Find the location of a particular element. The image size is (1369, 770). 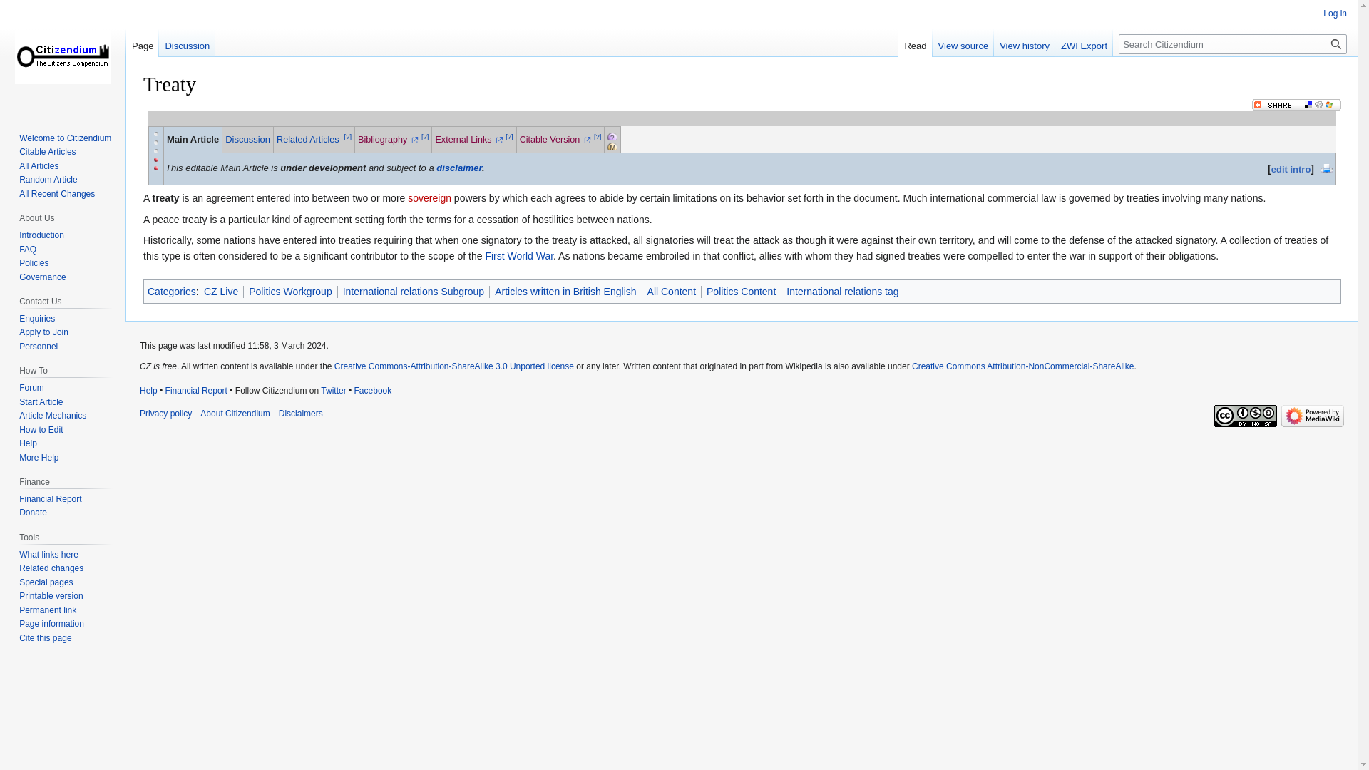

Log in is located at coordinates (1335, 13).